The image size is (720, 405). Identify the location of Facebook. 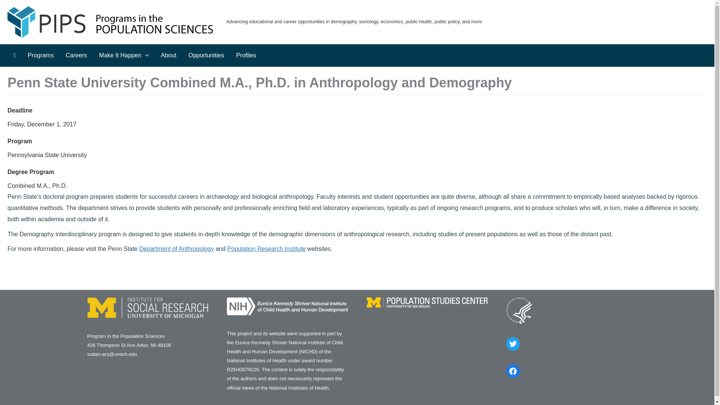
(513, 371).